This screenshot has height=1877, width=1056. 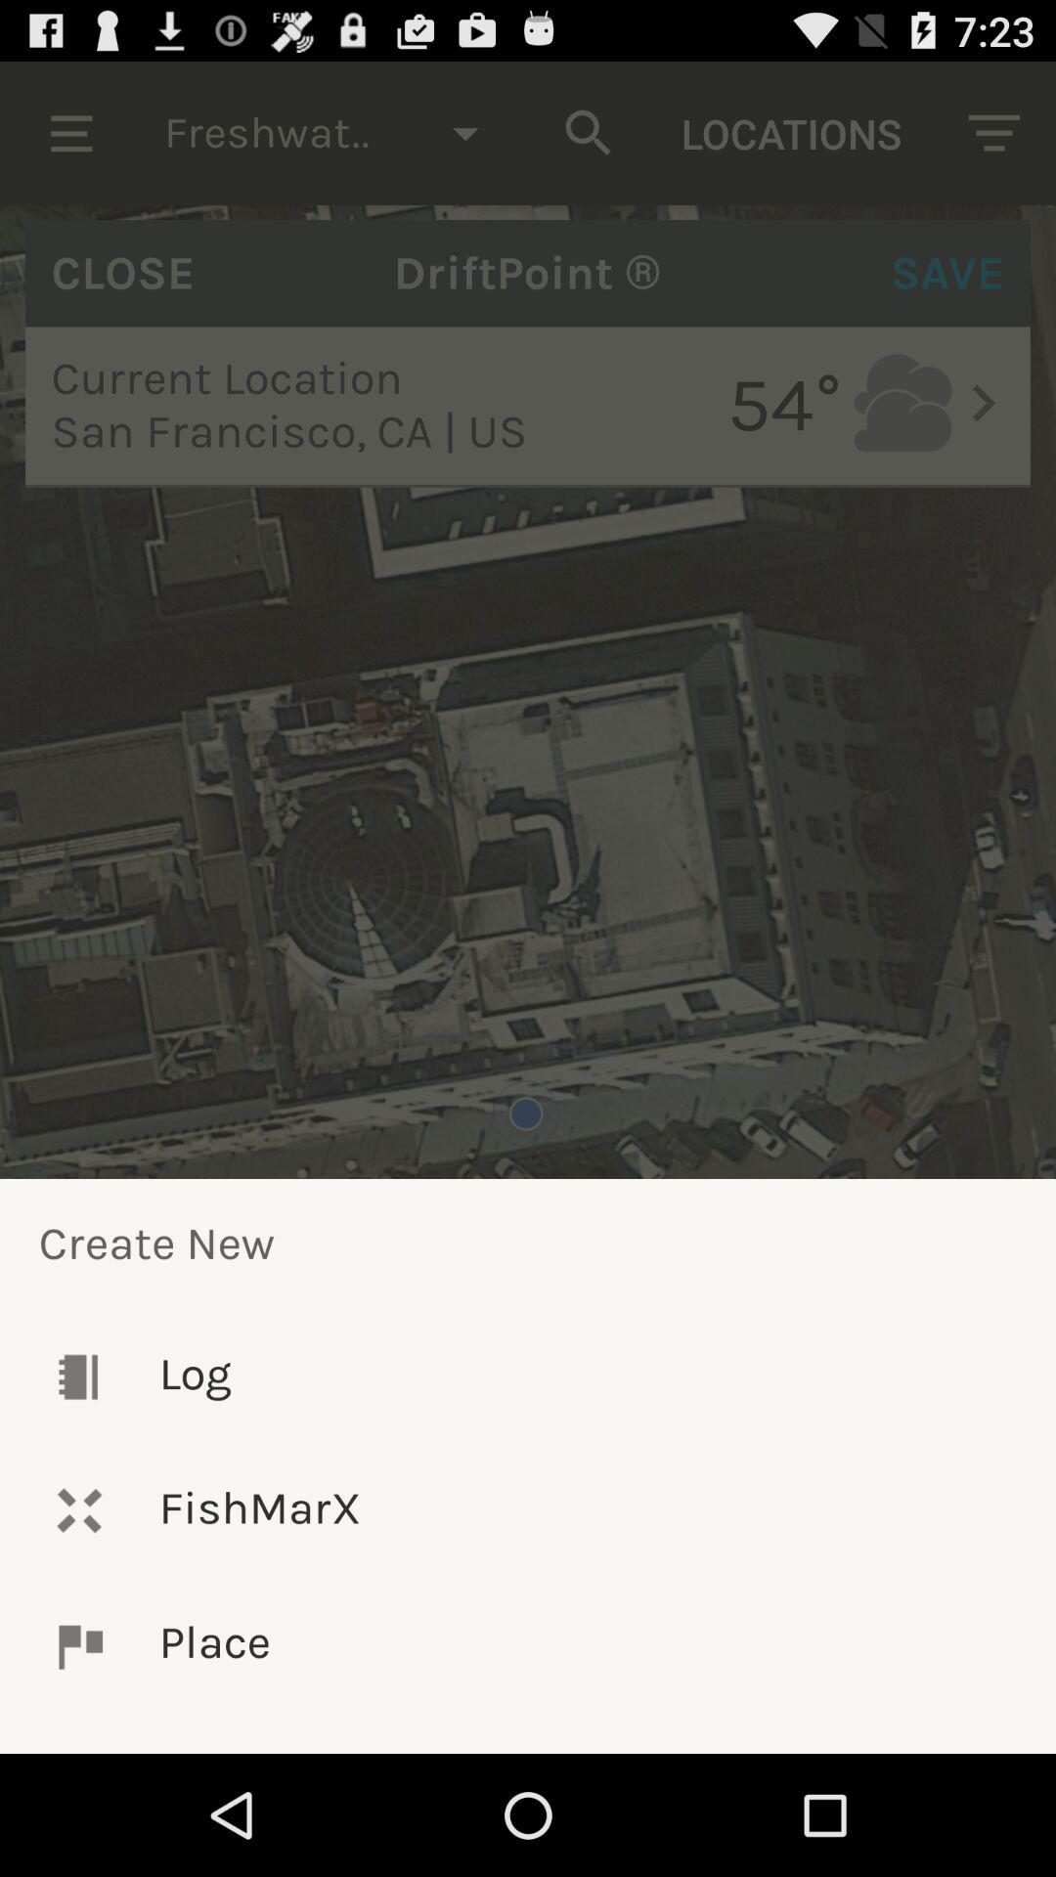 What do you see at coordinates (528, 1376) in the screenshot?
I see `turn off log item` at bounding box center [528, 1376].